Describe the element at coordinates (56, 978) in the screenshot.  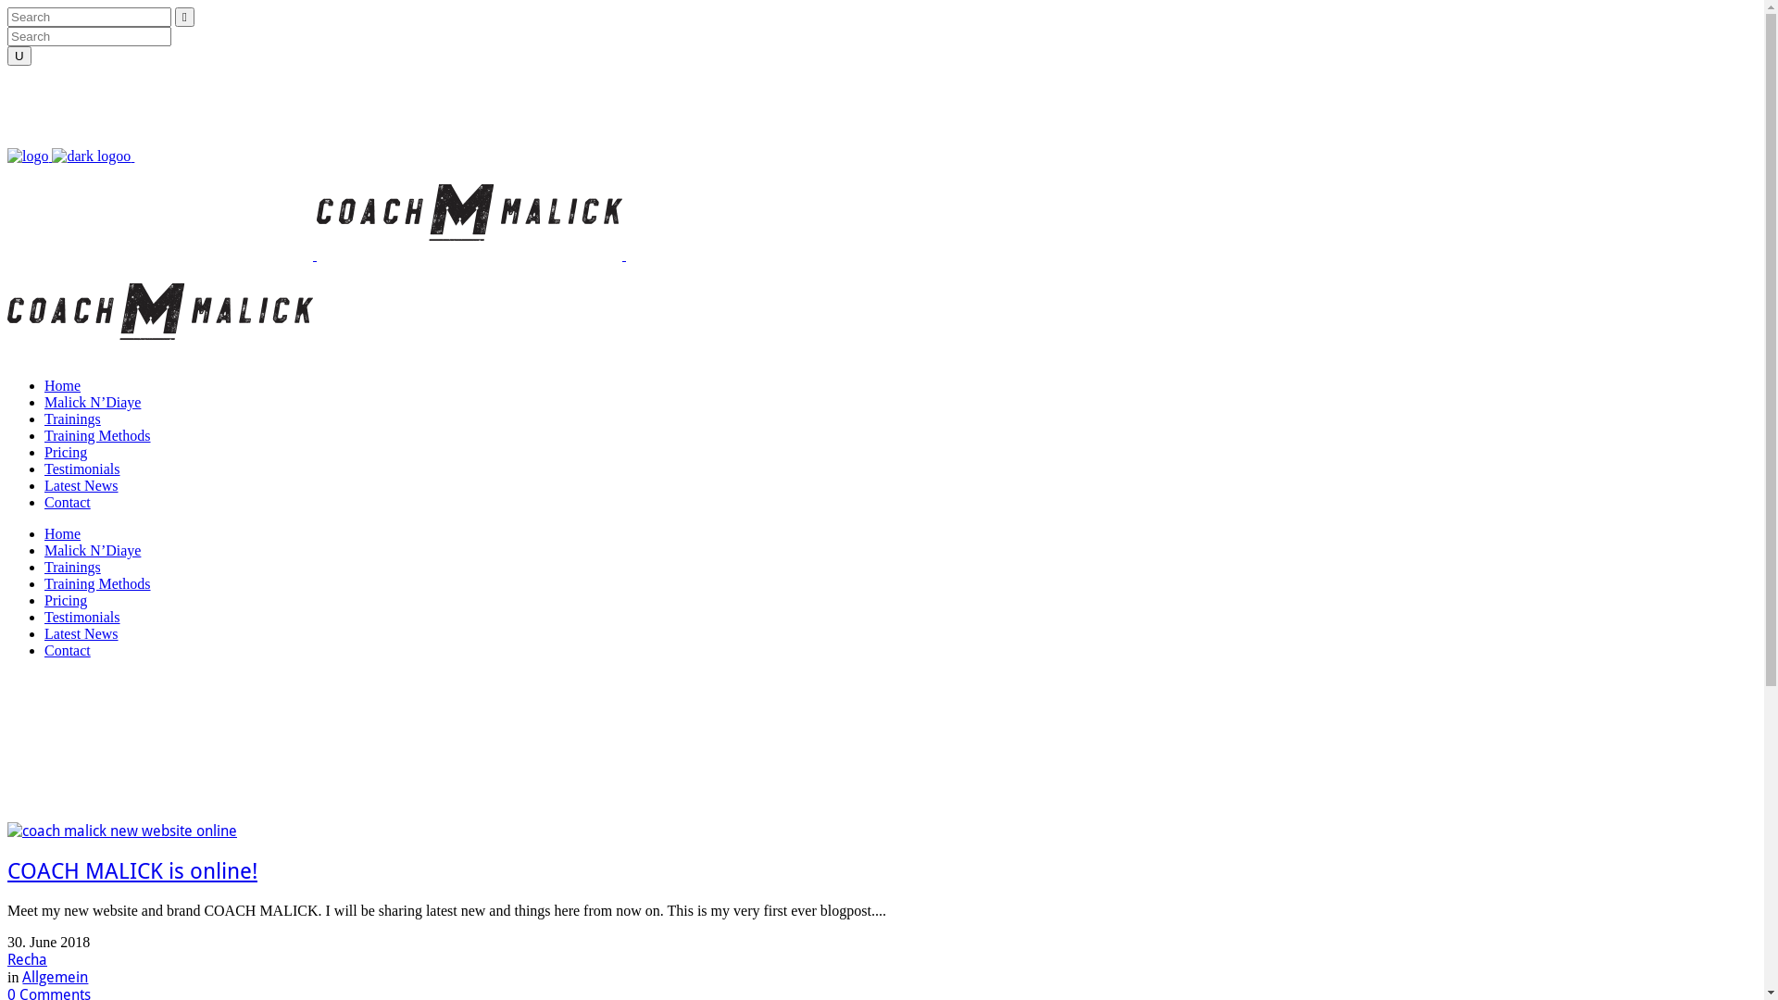
I see `Allgemein` at that location.